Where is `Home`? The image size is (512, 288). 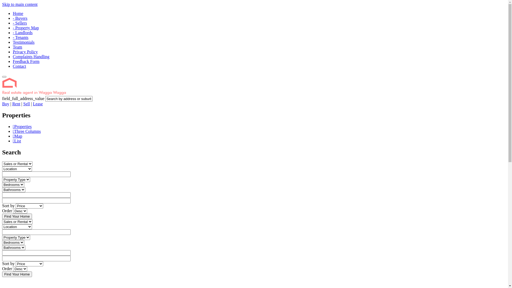
Home is located at coordinates (18, 13).